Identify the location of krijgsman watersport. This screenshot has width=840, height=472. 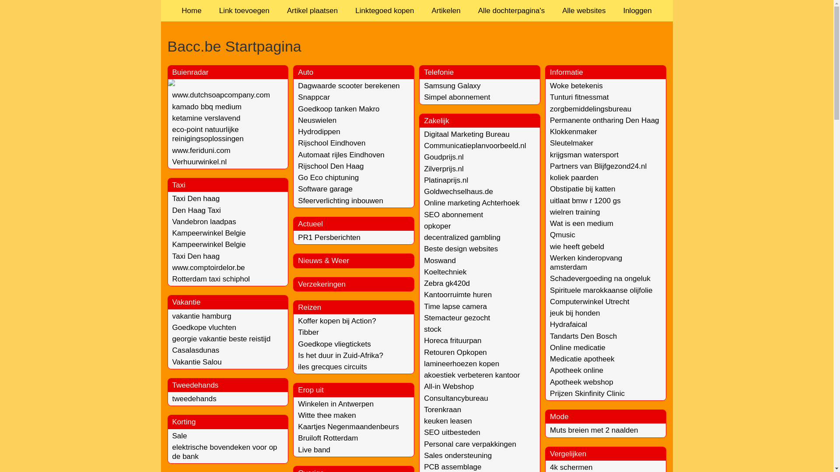
(584, 155).